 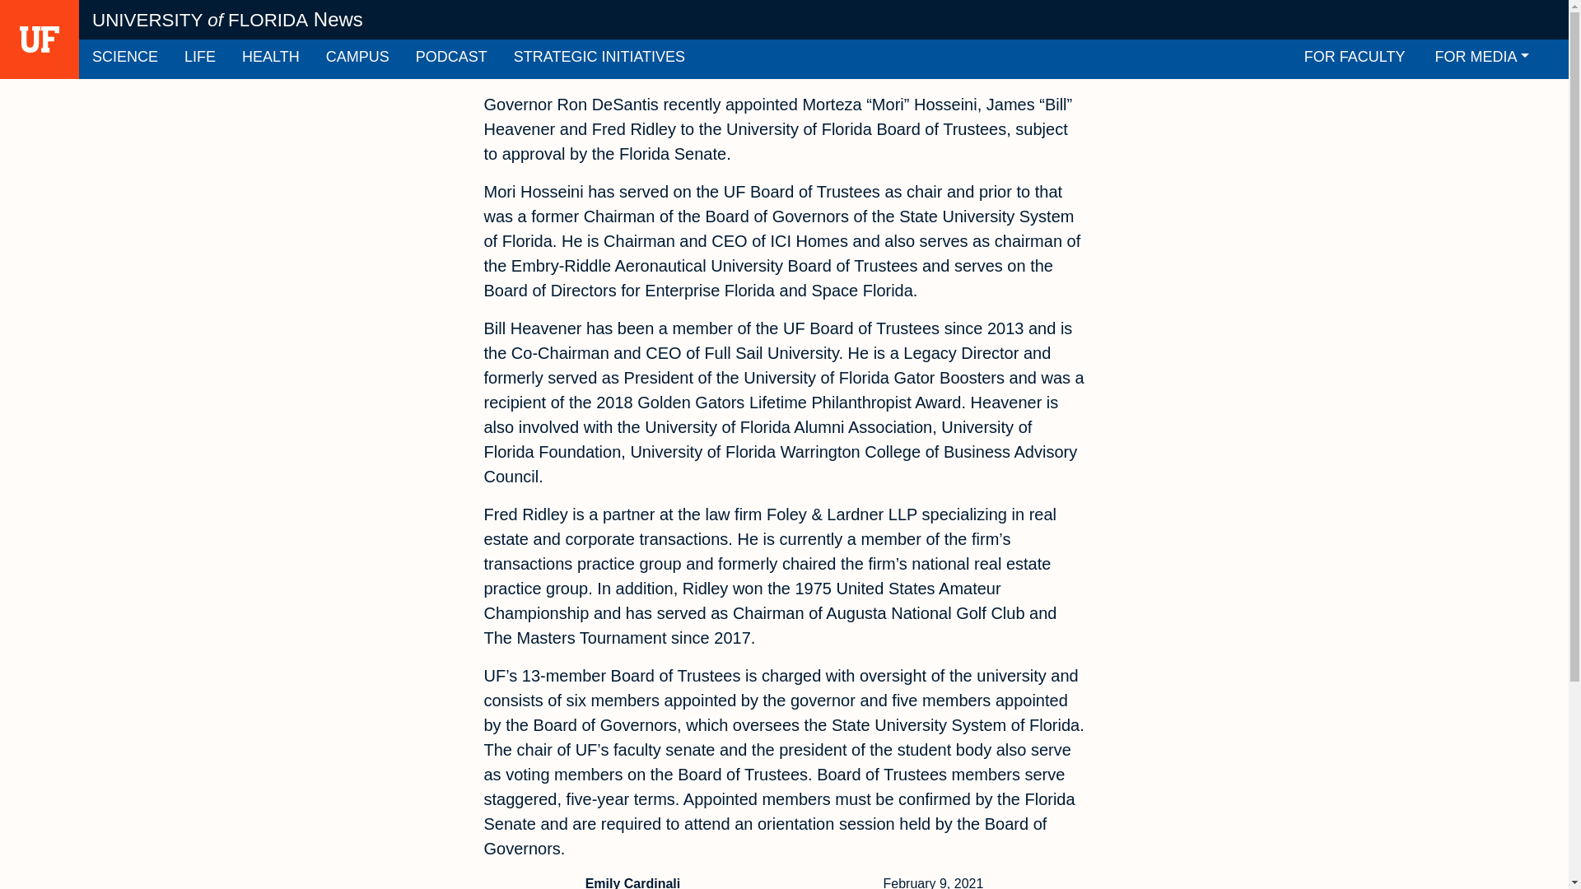 What do you see at coordinates (357, 59) in the screenshot?
I see `CAMPUS` at bounding box center [357, 59].